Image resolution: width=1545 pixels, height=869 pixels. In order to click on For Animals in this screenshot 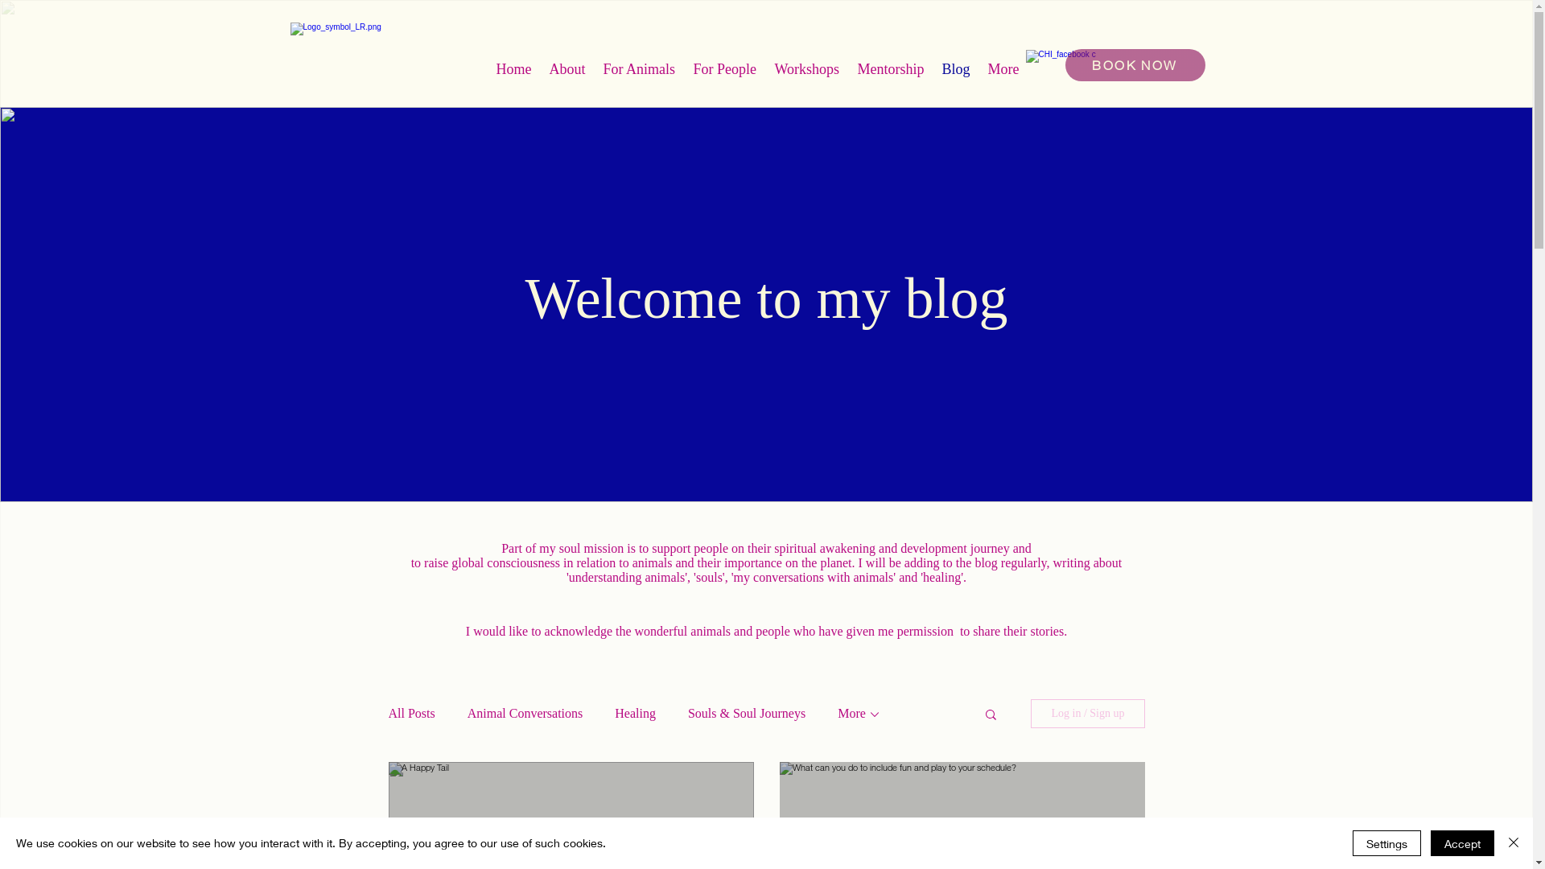, I will do `click(641, 69)`.